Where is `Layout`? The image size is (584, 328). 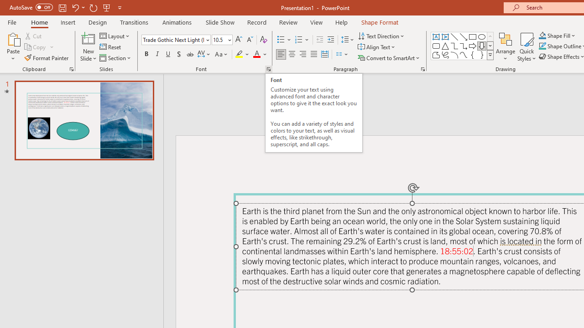
Layout is located at coordinates (115, 36).